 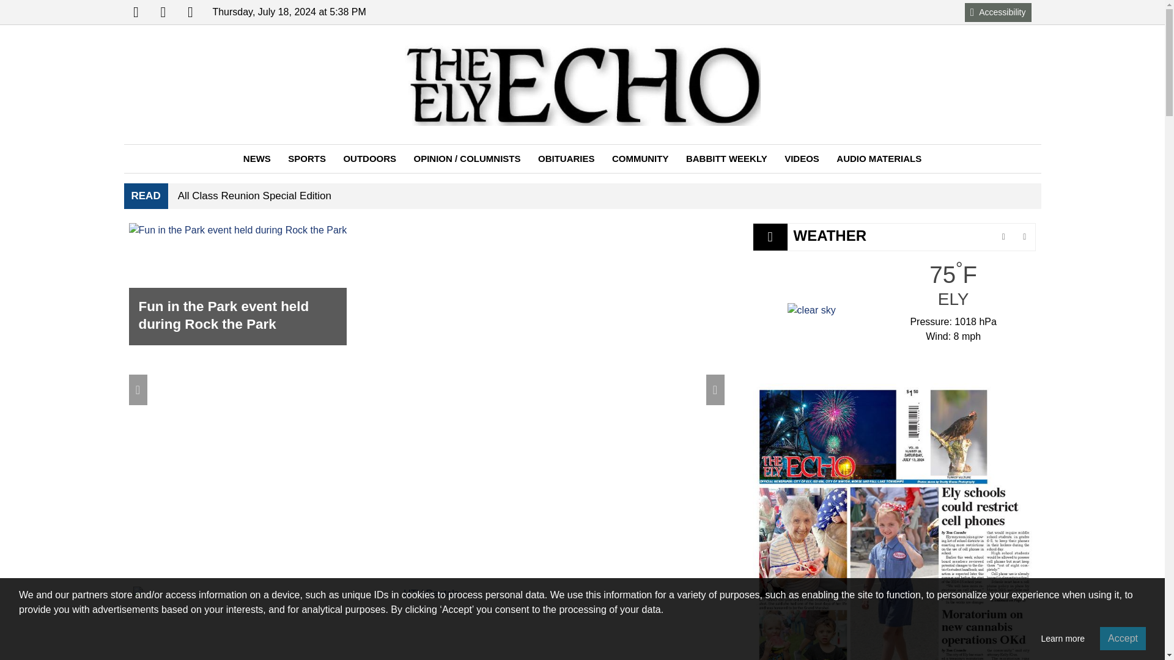 I want to click on SPORTS, so click(x=307, y=159).